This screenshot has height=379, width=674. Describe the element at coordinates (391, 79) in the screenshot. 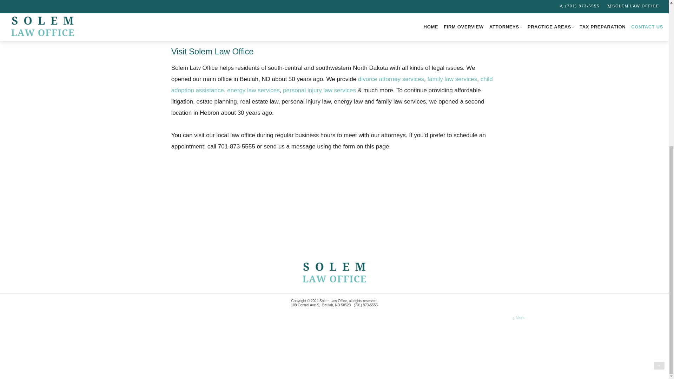

I see `divorce attorney services` at that location.